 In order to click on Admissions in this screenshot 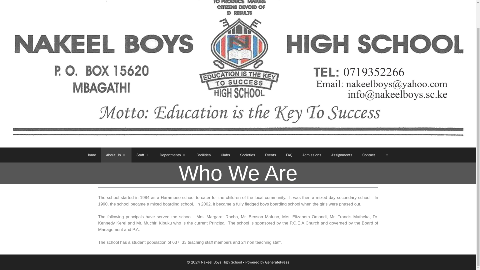, I will do `click(312, 155)`.